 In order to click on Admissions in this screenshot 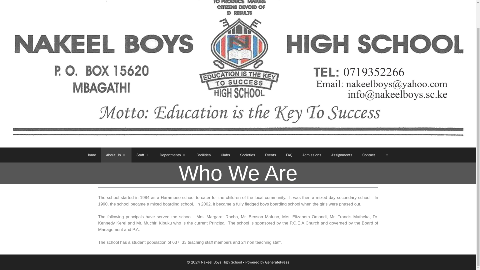, I will do `click(312, 155)`.